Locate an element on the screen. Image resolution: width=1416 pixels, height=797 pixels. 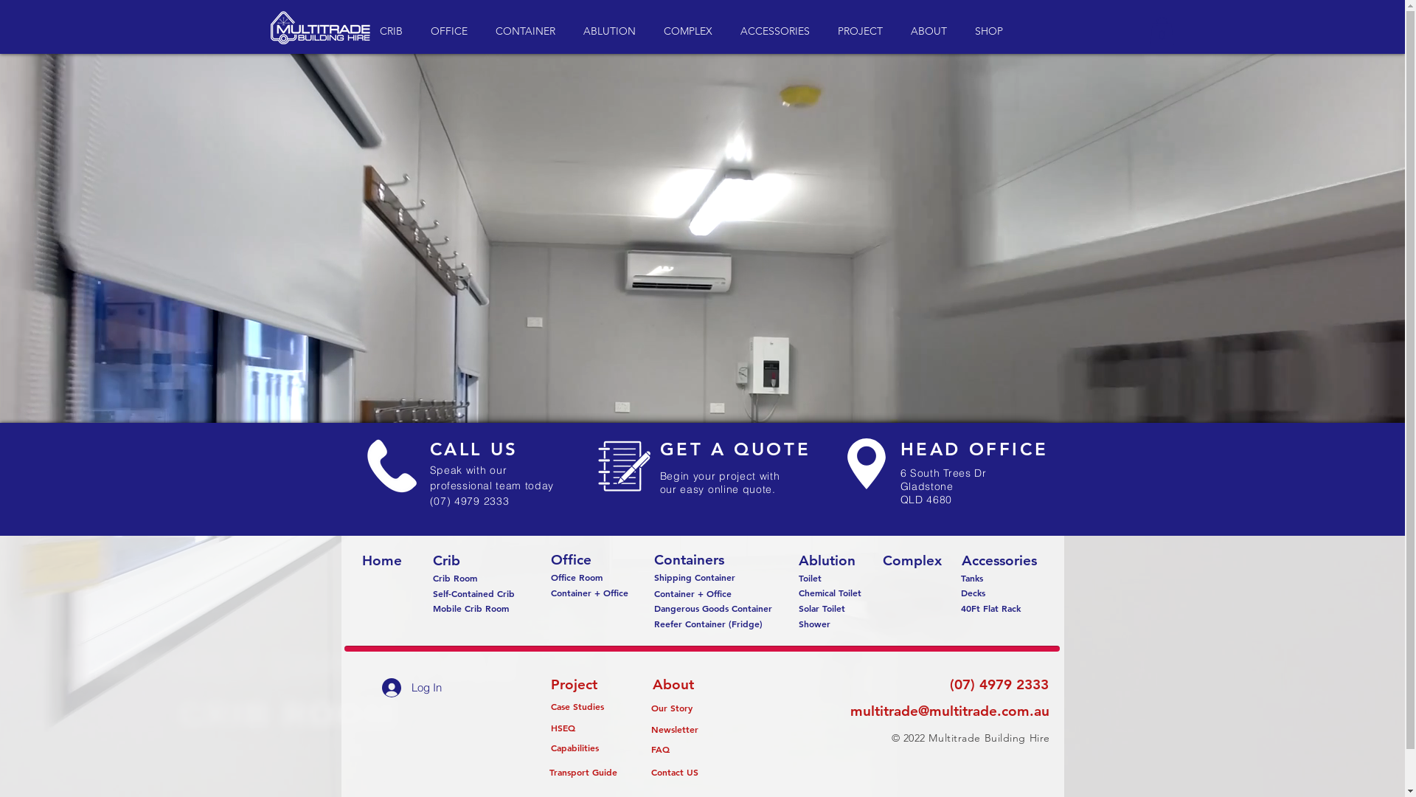
GET A QUOTE is located at coordinates (735, 449).